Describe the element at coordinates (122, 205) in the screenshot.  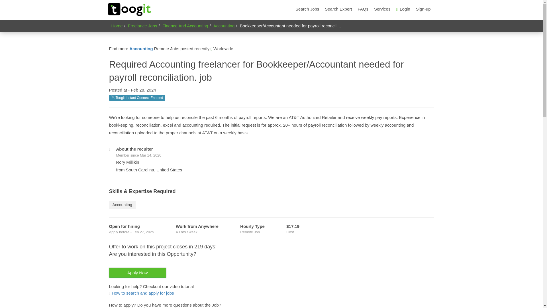
I see `Accounting` at that location.